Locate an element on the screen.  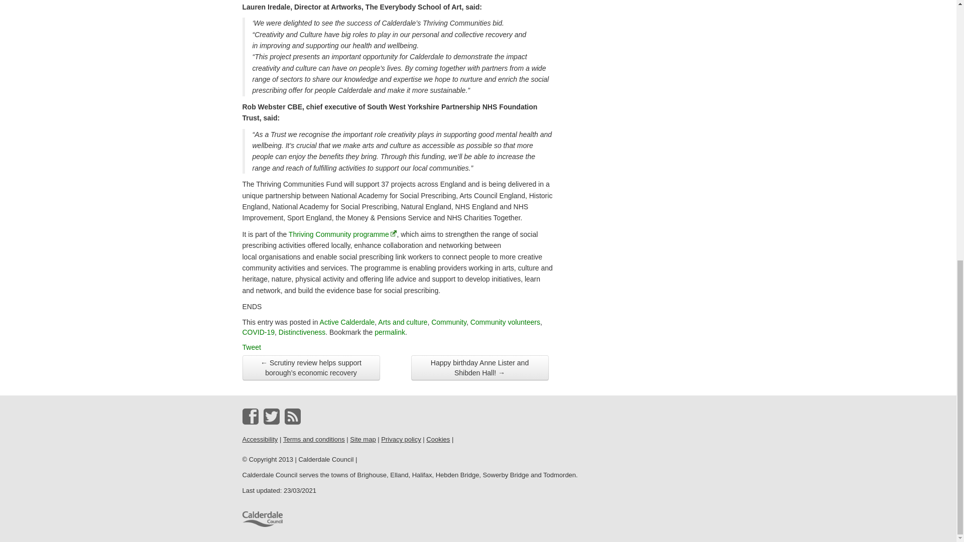
Community volunteers is located at coordinates (505, 322).